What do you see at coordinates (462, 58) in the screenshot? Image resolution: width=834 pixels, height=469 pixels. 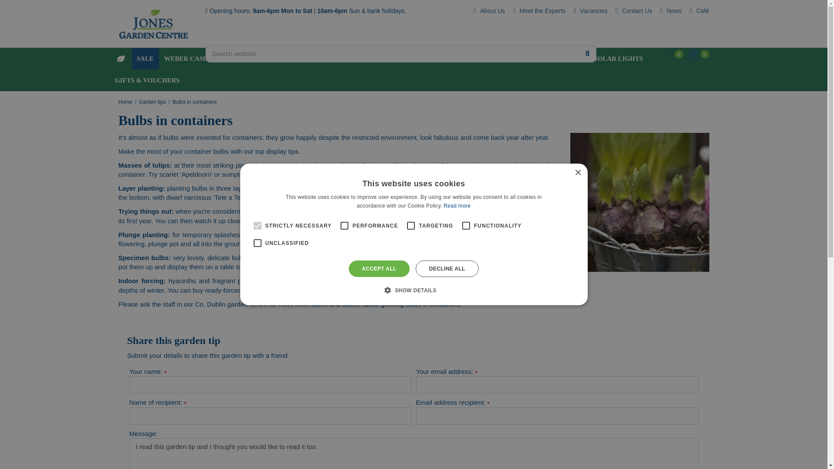 I see `PLANTS` at bounding box center [462, 58].